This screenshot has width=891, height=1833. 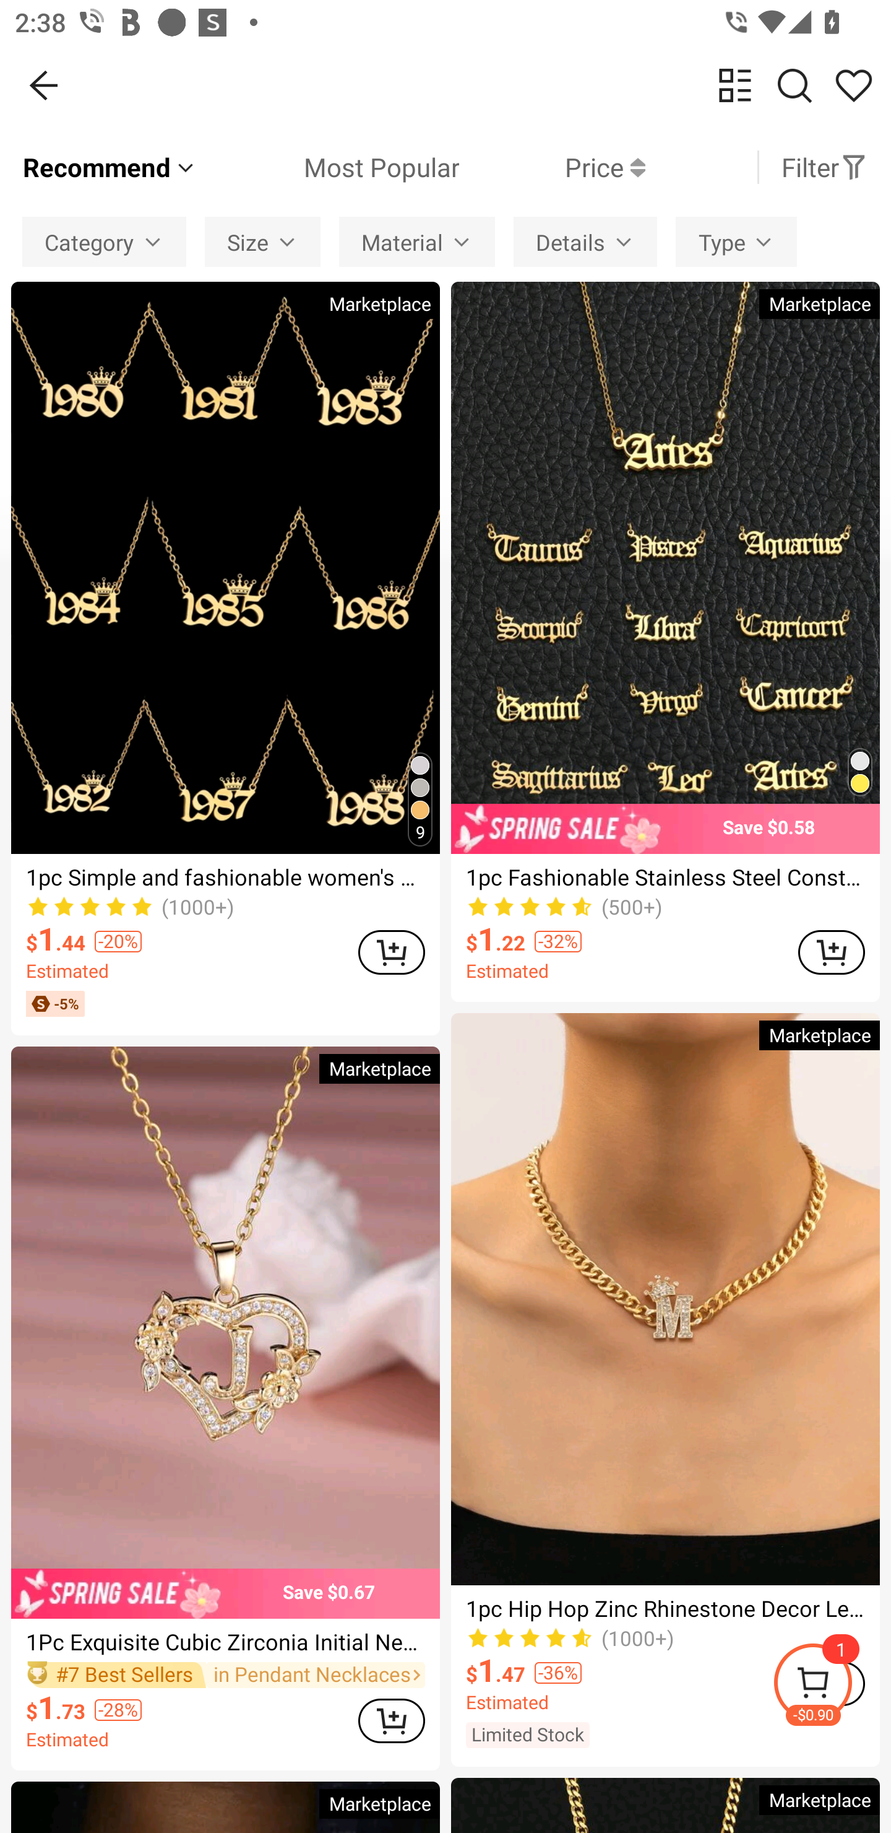 I want to click on Search, so click(x=794, y=85).